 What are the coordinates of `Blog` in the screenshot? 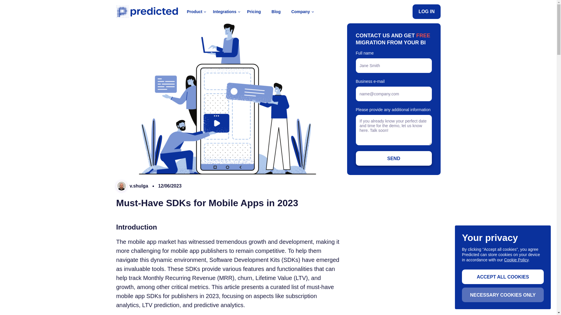 It's located at (276, 12).